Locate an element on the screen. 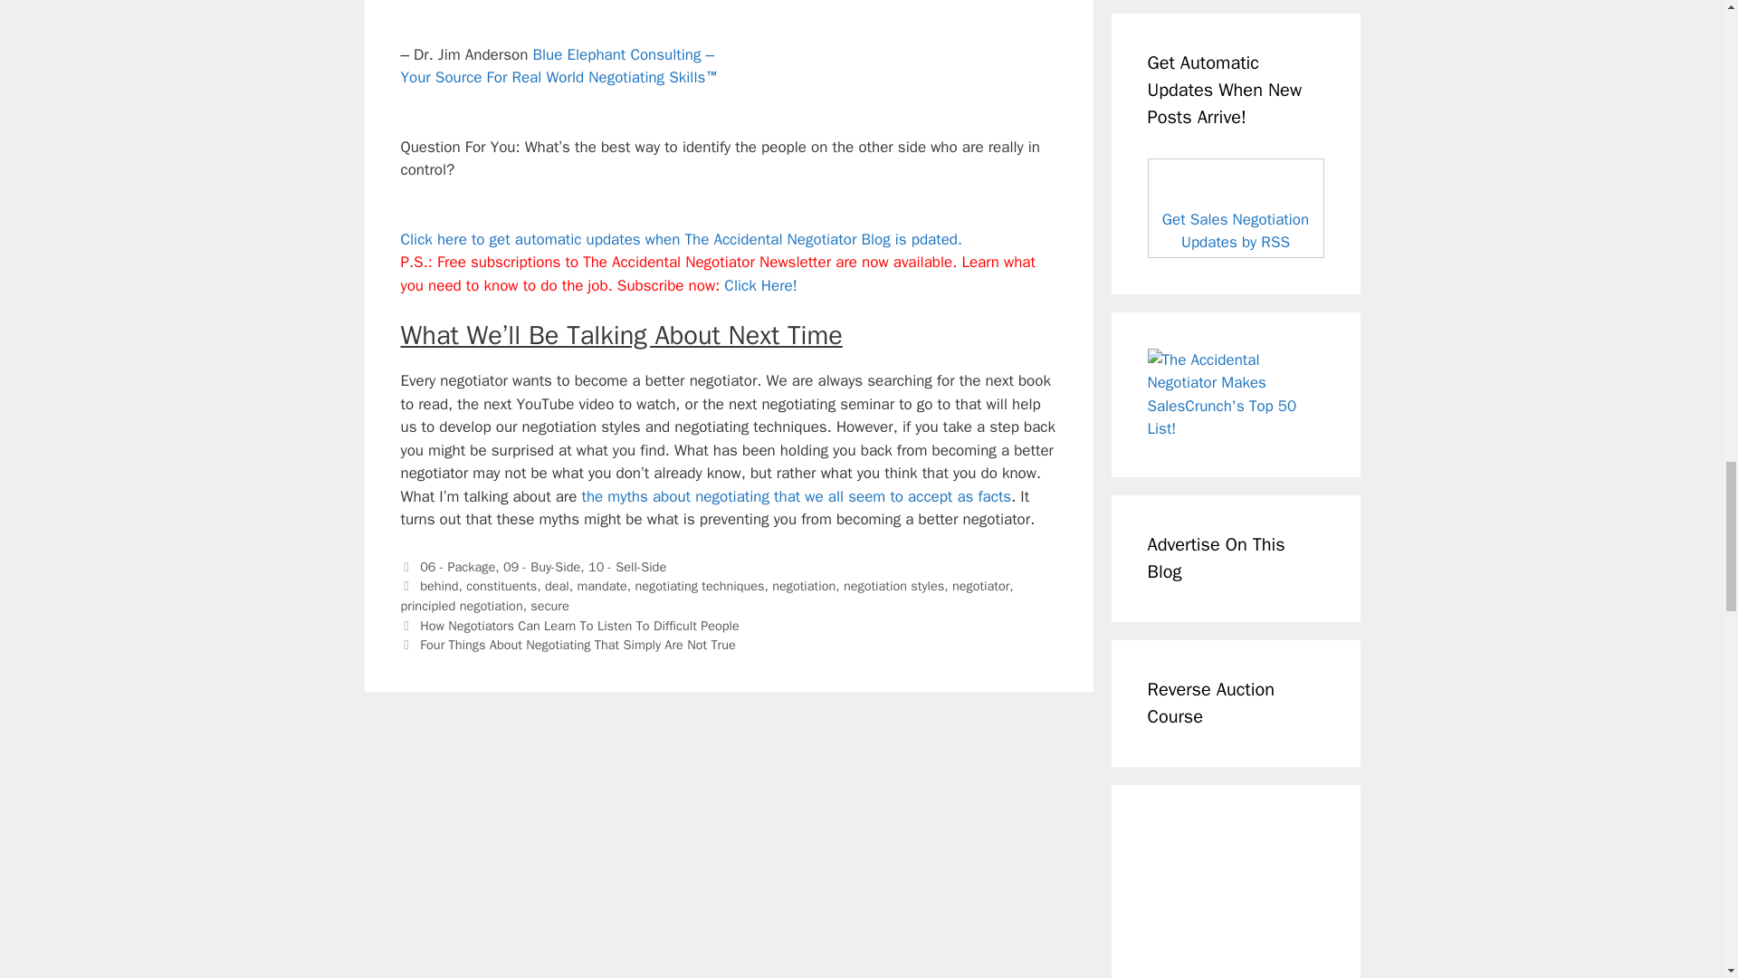 This screenshot has width=1738, height=978. negotiation styles is located at coordinates (893, 585).